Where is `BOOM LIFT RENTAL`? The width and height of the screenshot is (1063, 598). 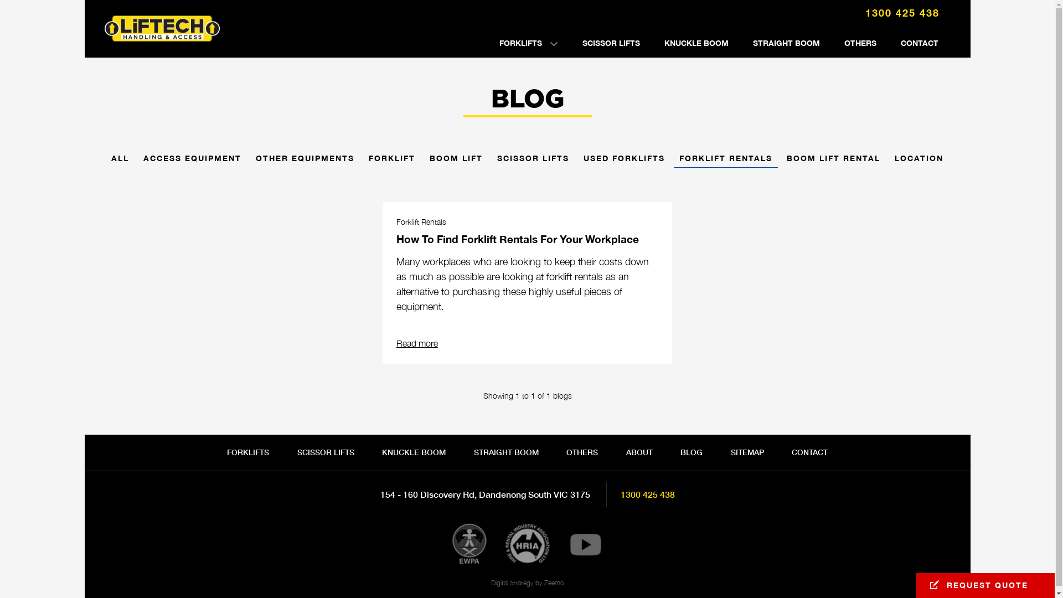
BOOM LIFT RENTAL is located at coordinates (834, 161).